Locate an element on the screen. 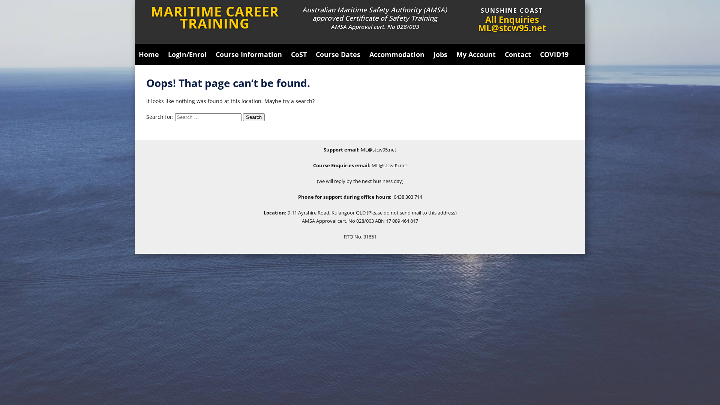  Contact is located at coordinates (518, 54).